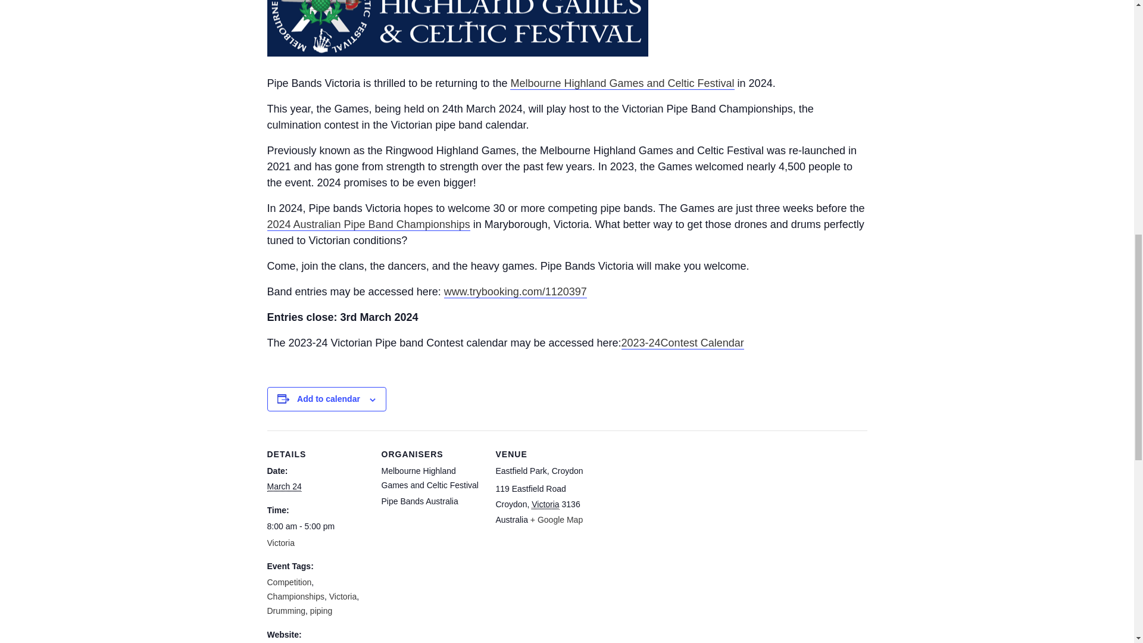 The height and width of the screenshot is (643, 1143). Describe the element at coordinates (317, 526) in the screenshot. I see `2024-03-24` at that location.